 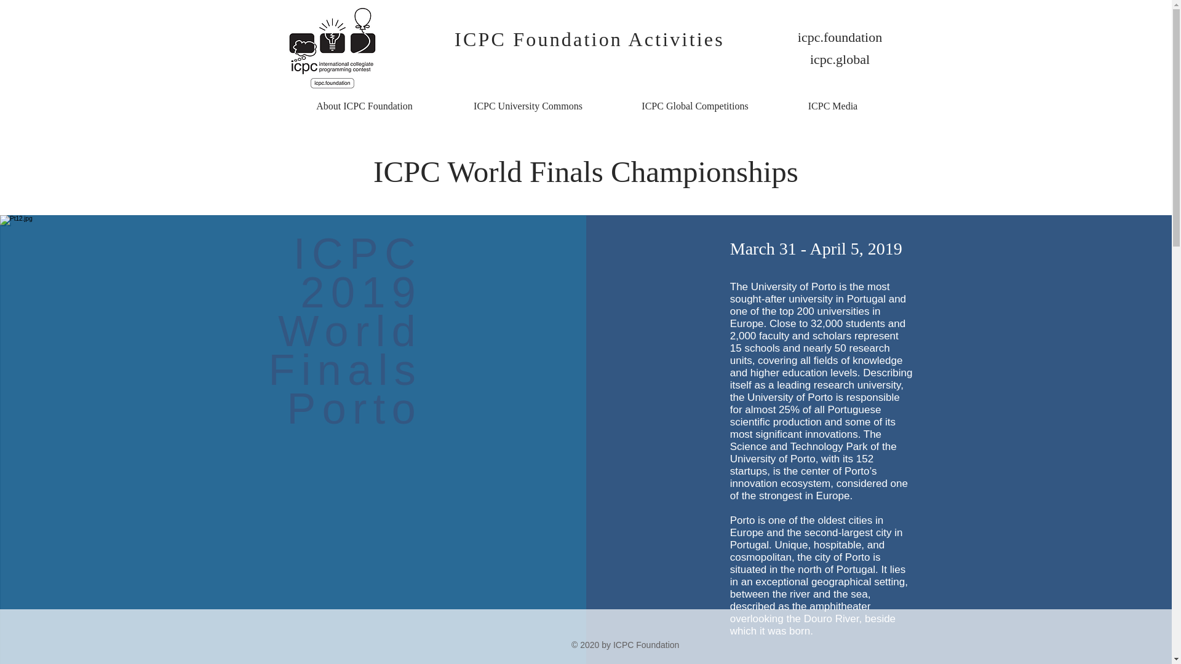 What do you see at coordinates (589, 39) in the screenshot?
I see `ICPC Foundation Activities` at bounding box center [589, 39].